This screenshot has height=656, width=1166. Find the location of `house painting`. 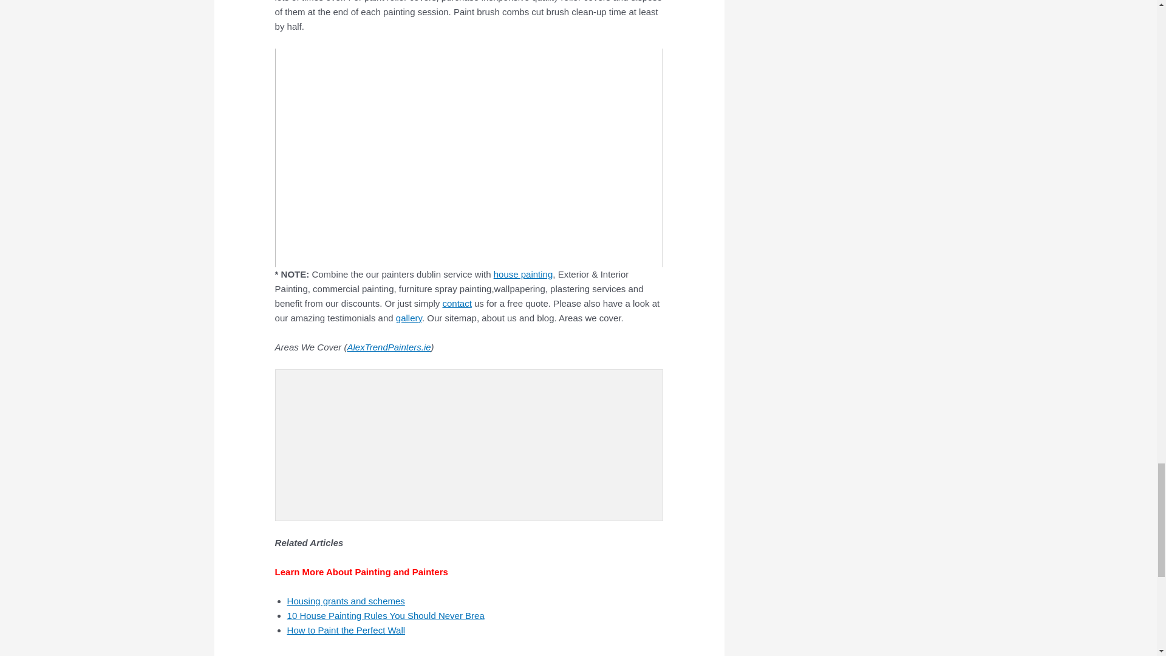

house painting is located at coordinates (523, 274).